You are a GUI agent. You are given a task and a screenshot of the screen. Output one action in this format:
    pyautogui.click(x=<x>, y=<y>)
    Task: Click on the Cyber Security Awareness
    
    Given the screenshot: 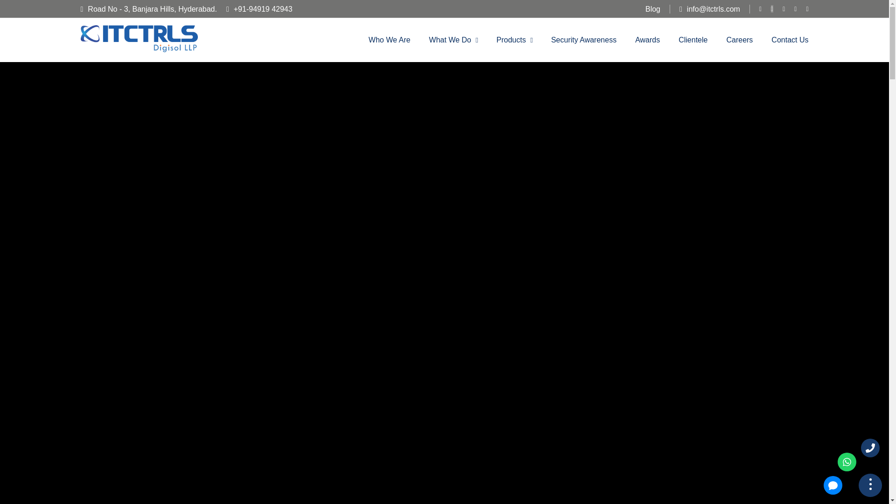 What is the action you would take?
    pyautogui.click(x=583, y=40)
    